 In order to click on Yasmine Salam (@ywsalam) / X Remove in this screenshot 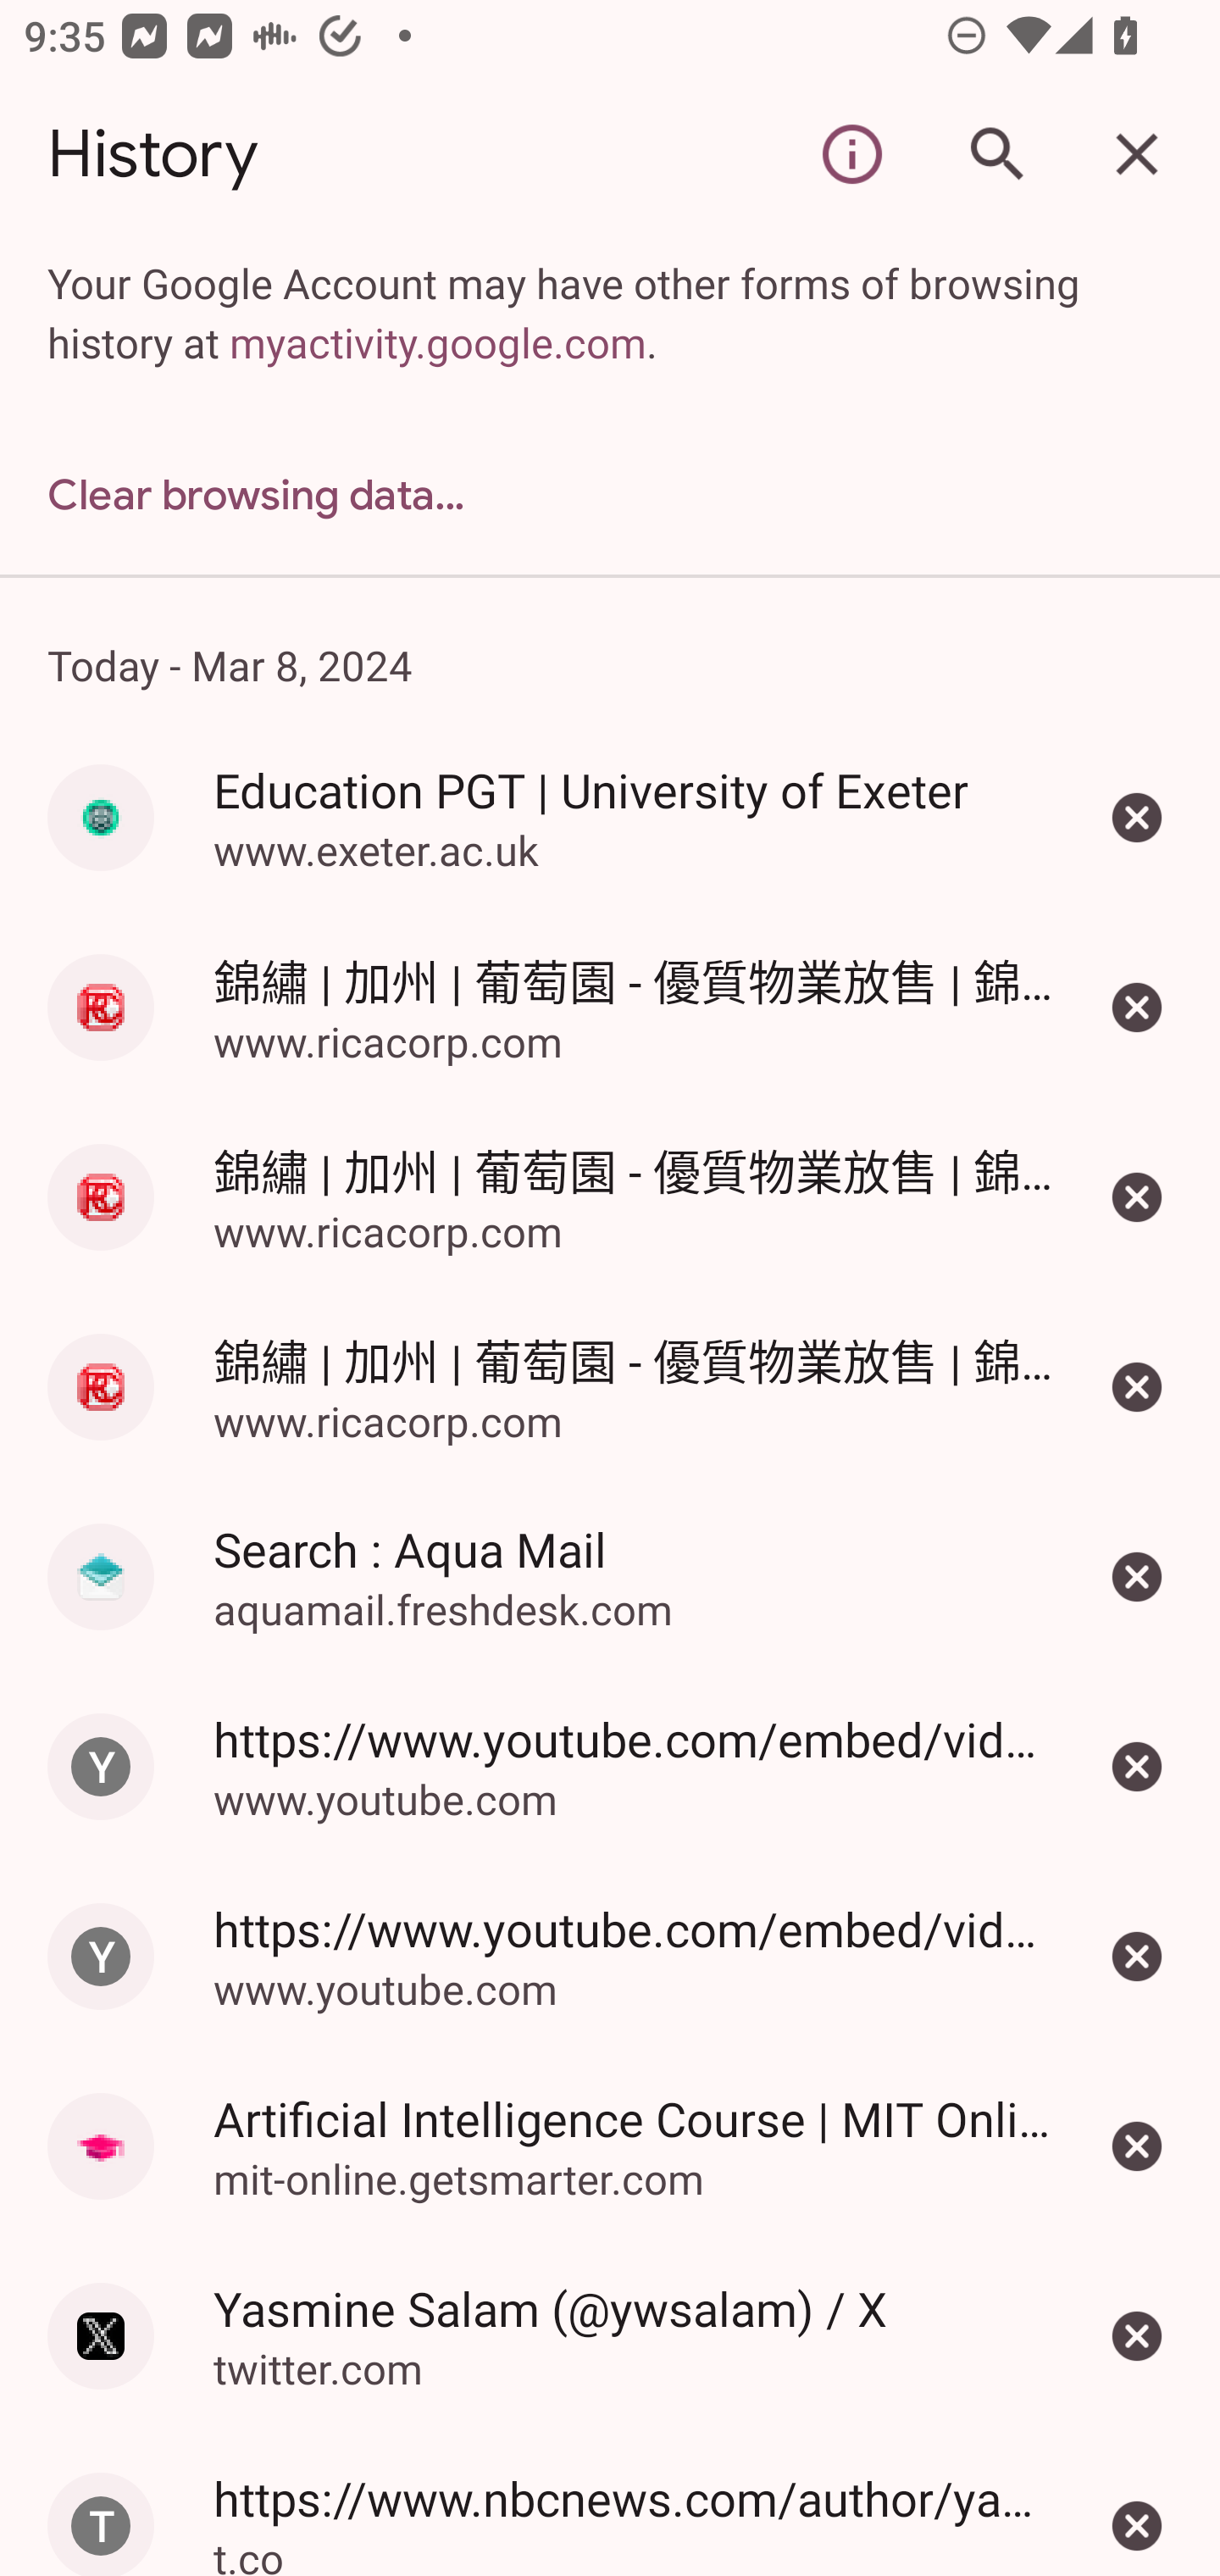, I will do `click(1137, 2335)`.